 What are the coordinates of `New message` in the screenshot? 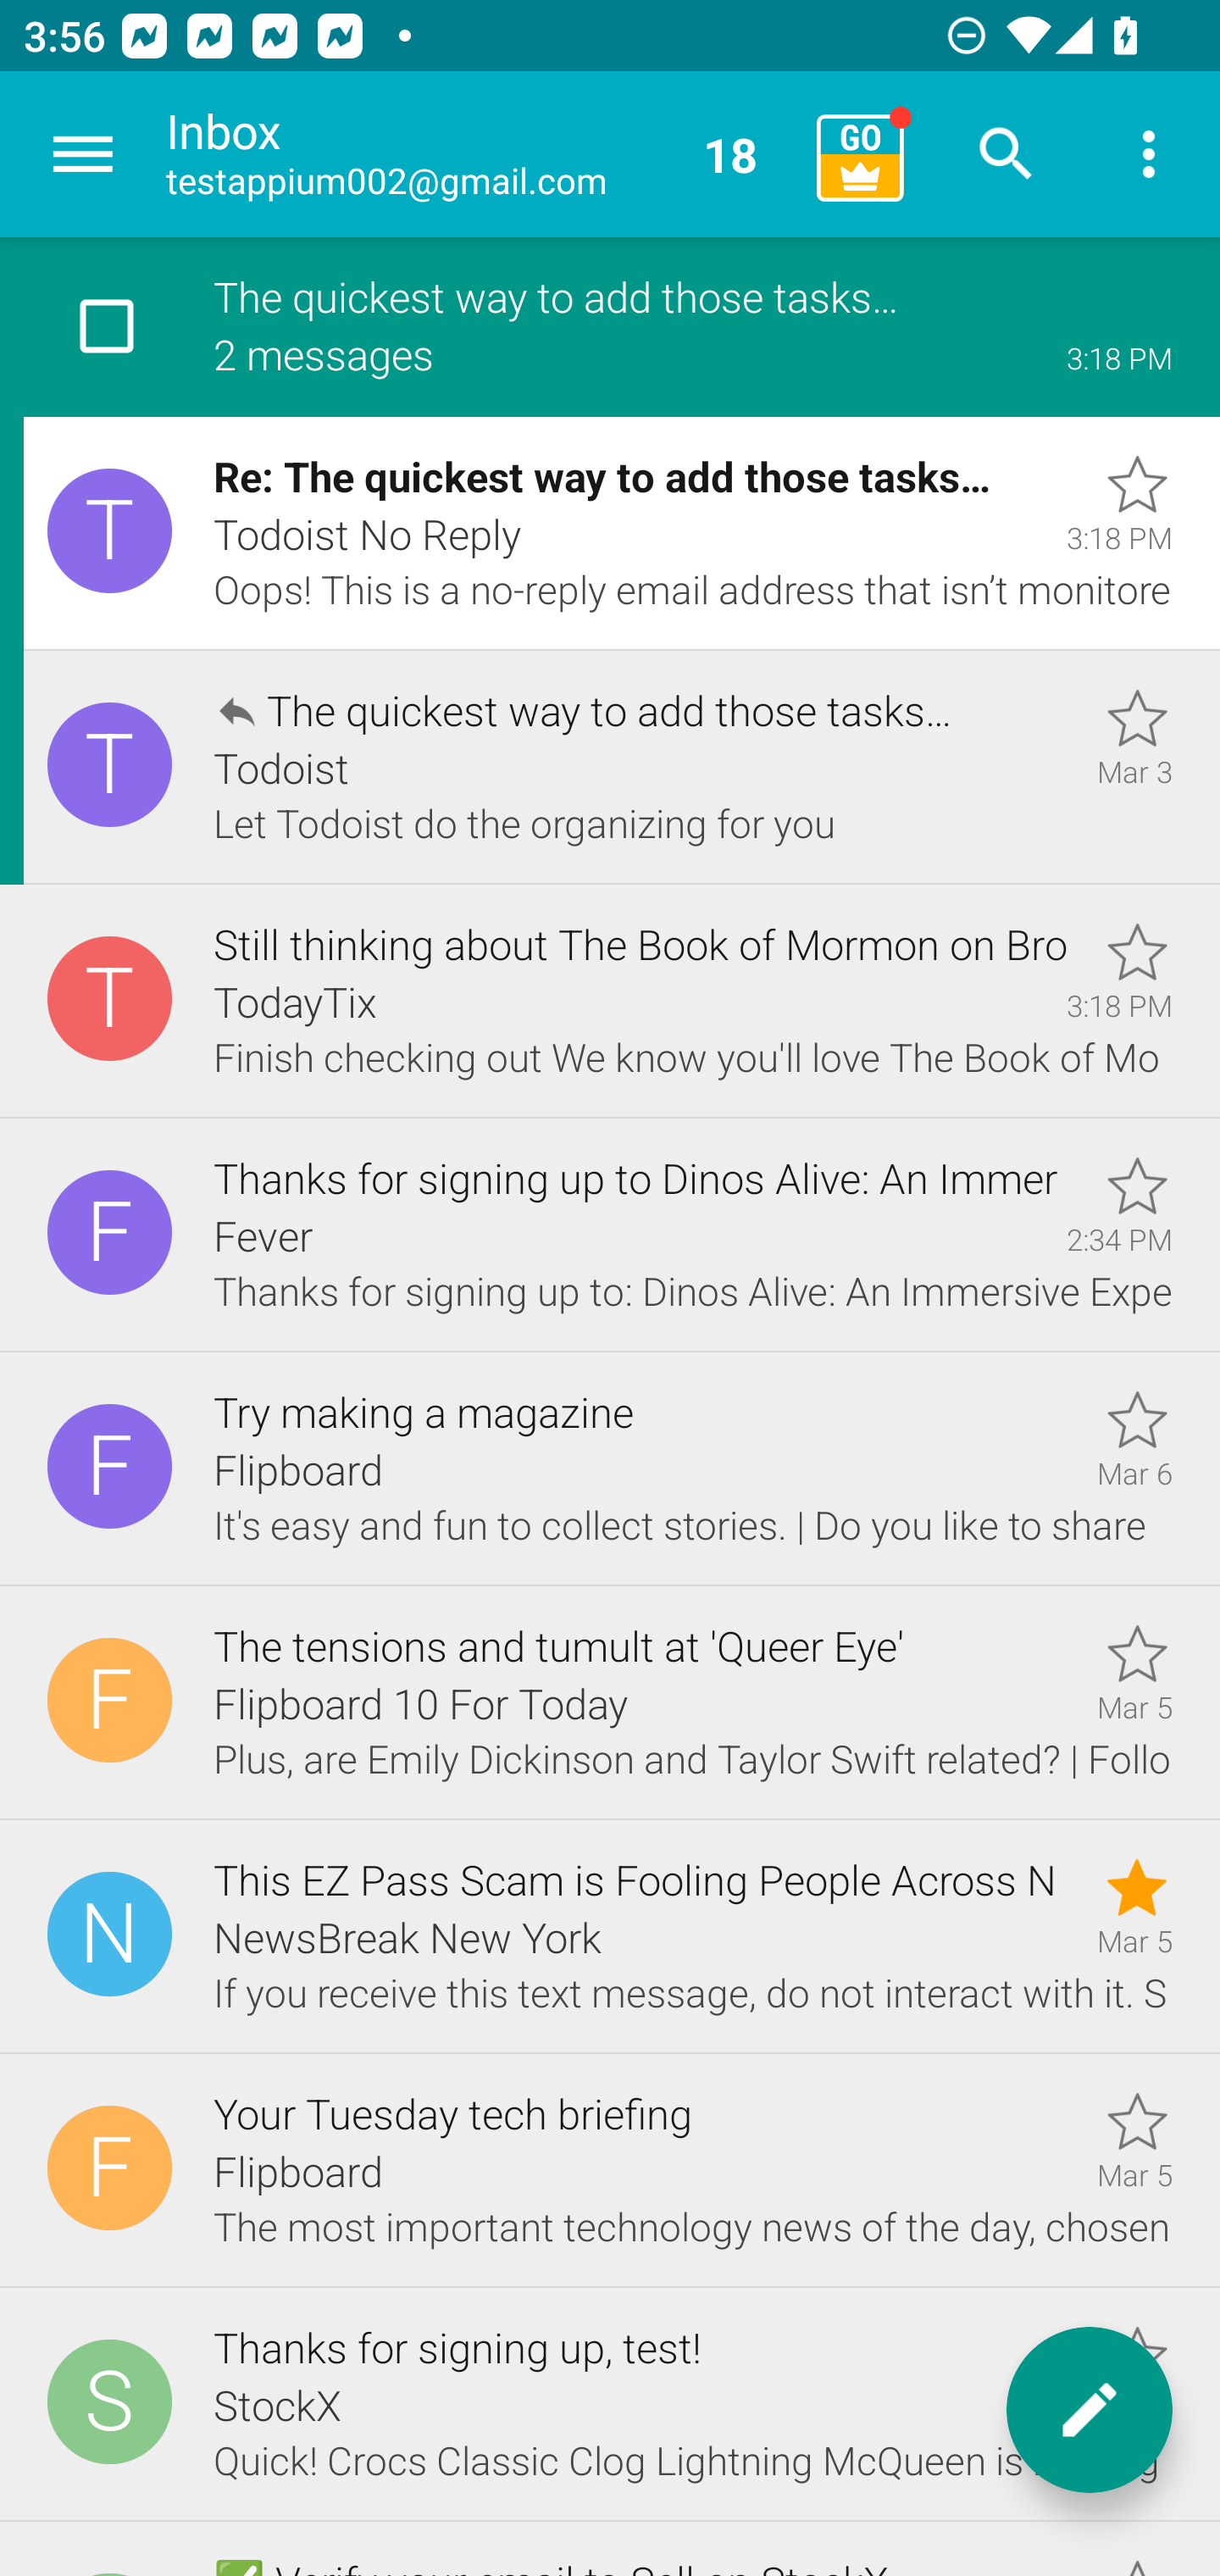 It's located at (1090, 2410).